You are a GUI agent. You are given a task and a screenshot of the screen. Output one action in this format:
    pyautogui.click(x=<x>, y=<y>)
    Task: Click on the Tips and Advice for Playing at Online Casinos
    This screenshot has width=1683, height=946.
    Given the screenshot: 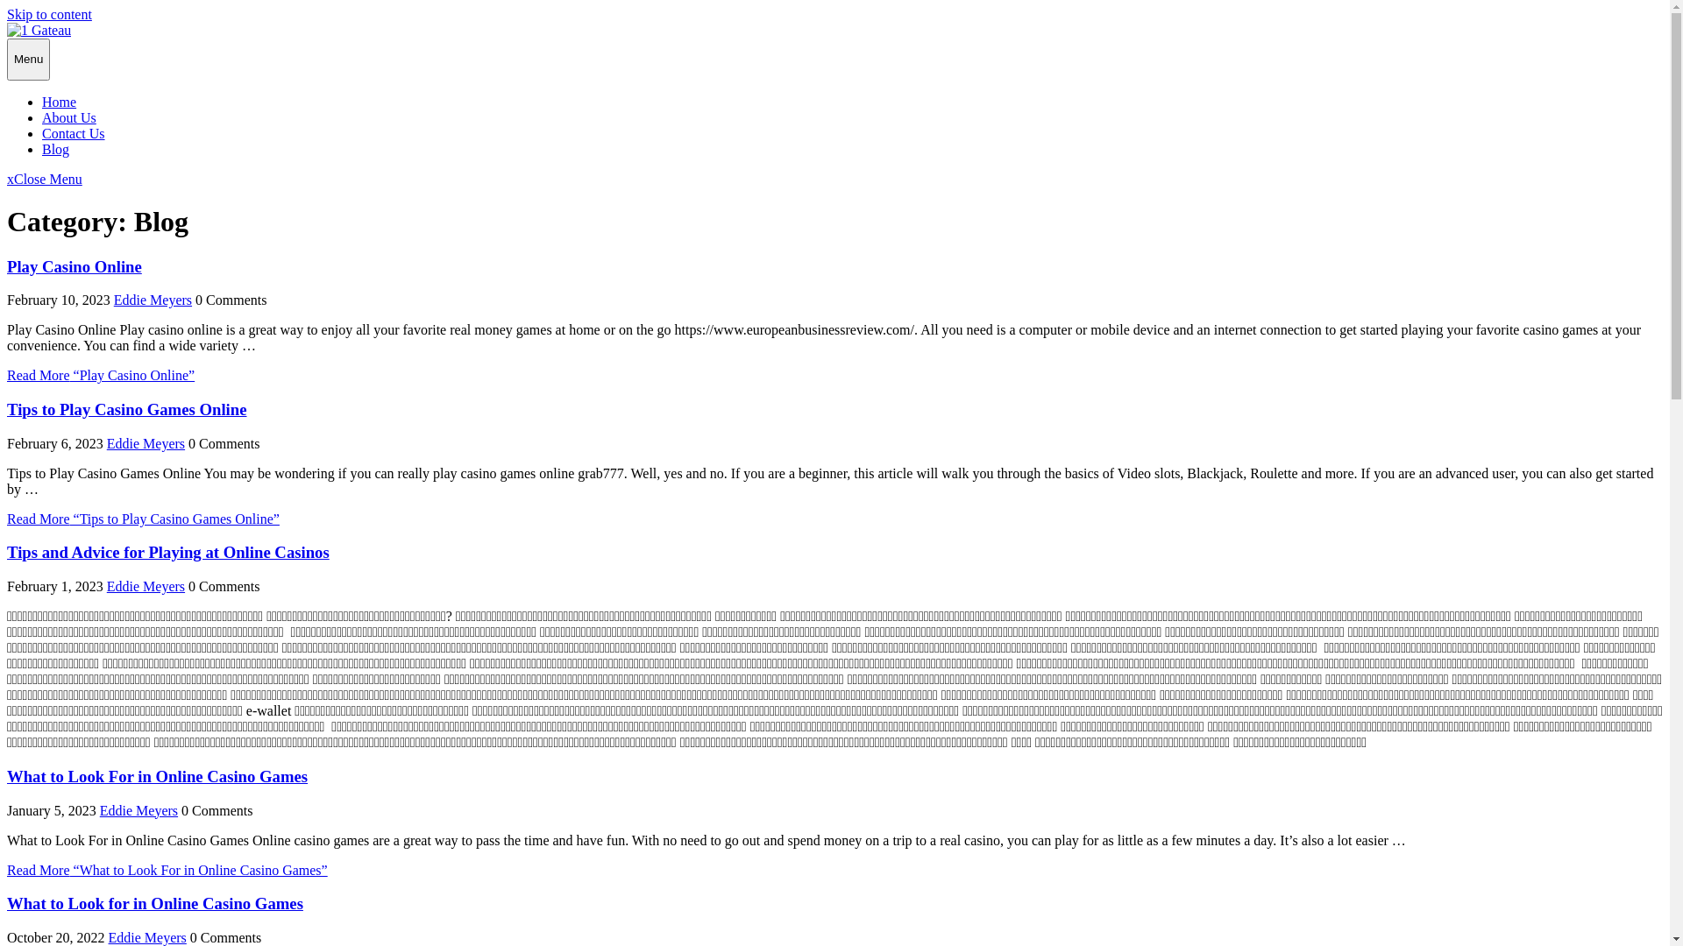 What is the action you would take?
    pyautogui.click(x=168, y=552)
    